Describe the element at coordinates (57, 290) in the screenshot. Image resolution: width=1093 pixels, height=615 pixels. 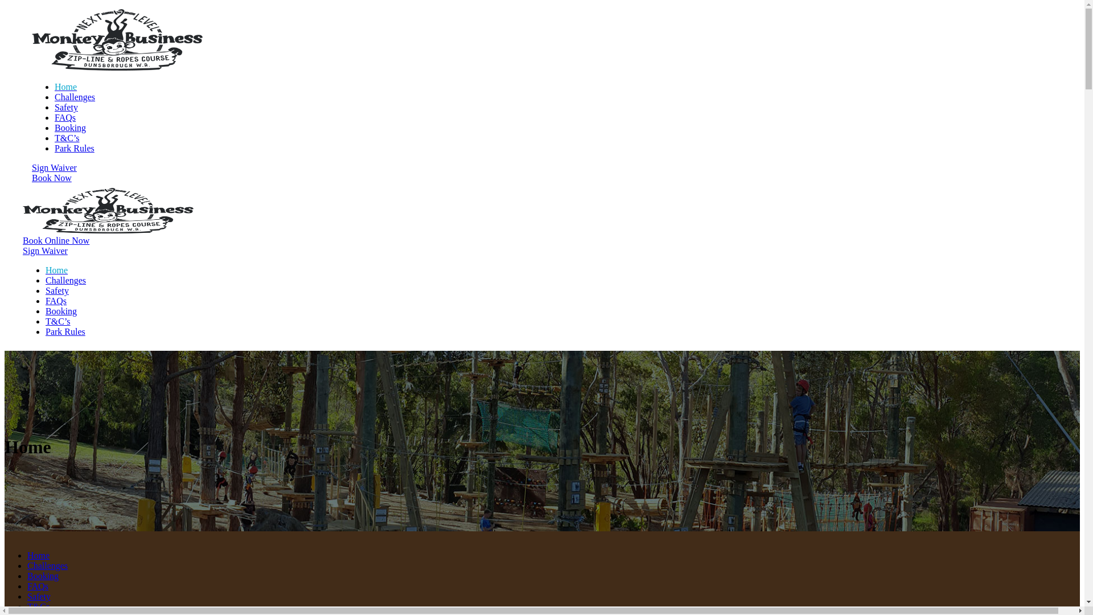
I see `Safety` at that location.